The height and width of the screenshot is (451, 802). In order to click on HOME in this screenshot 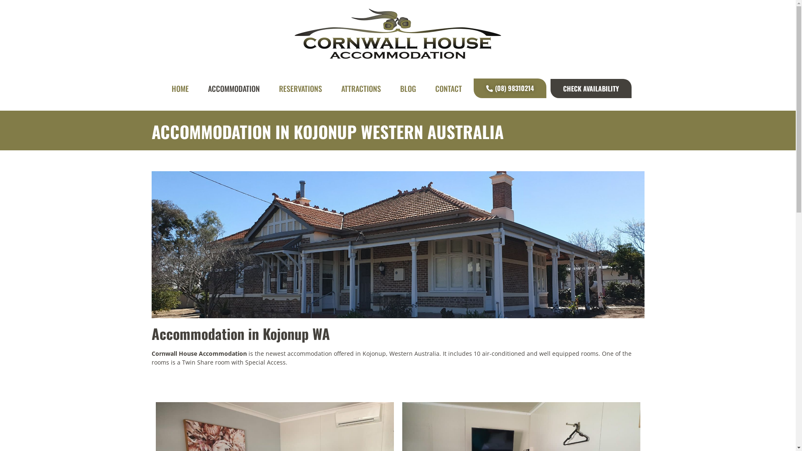, I will do `click(180, 88)`.